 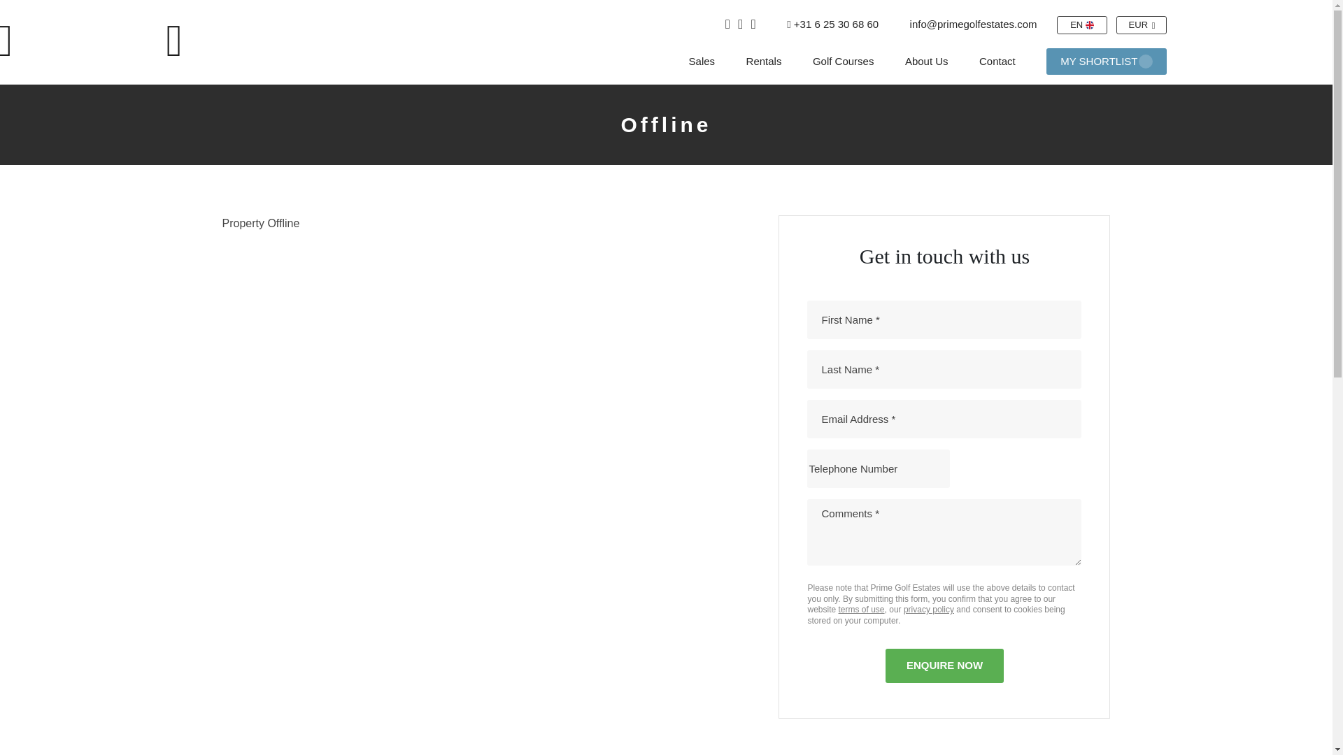 What do you see at coordinates (1142, 24) in the screenshot?
I see `EUR` at bounding box center [1142, 24].